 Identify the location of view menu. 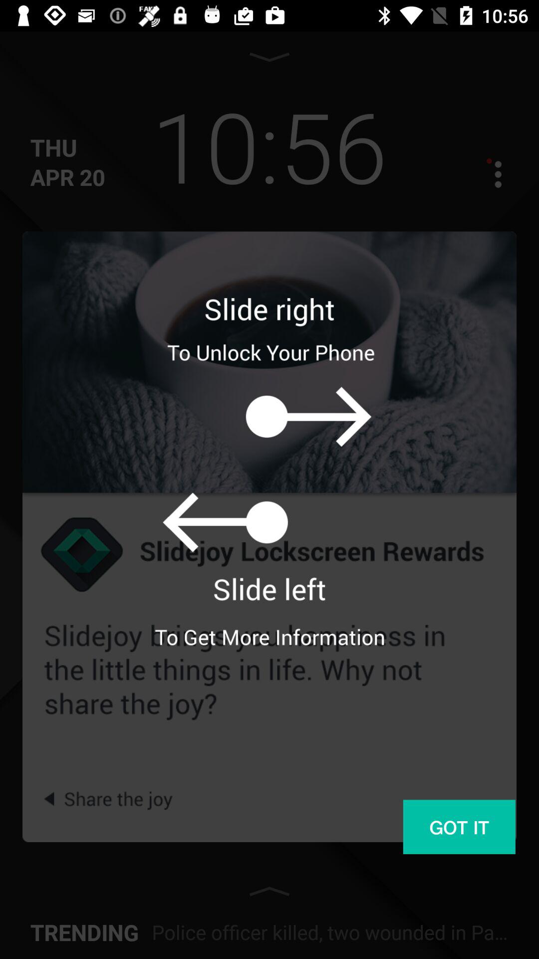
(489, 174).